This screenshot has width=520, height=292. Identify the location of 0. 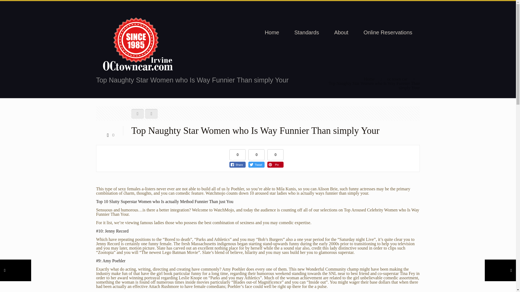
(109, 135).